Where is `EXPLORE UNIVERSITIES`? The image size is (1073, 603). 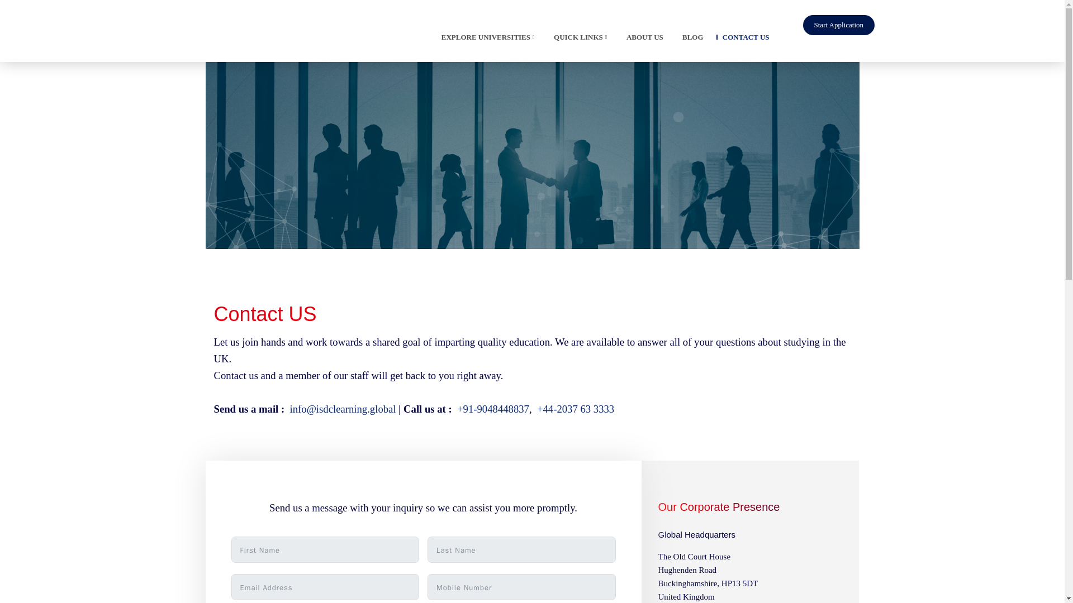 EXPLORE UNIVERSITIES is located at coordinates (485, 40).